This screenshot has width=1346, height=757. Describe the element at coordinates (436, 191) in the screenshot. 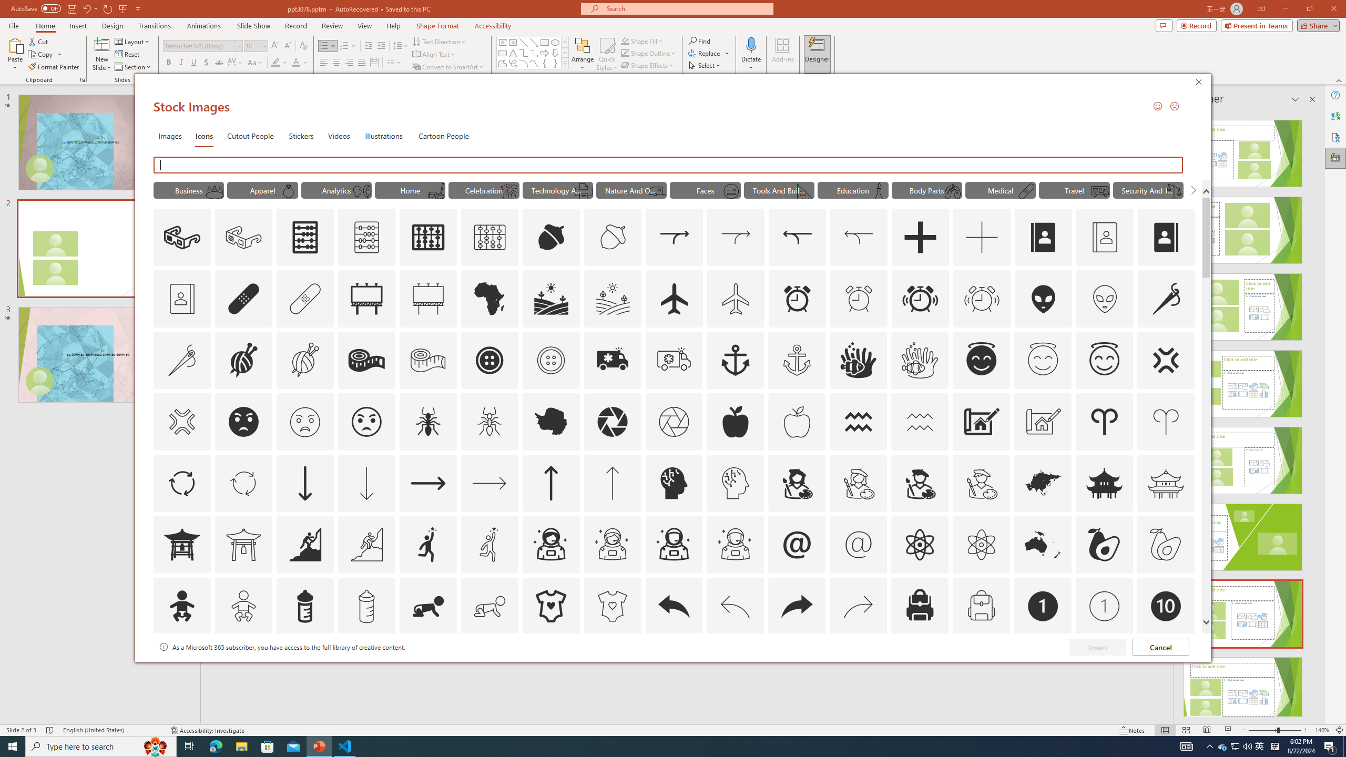

I see `AutomationID: Icons_MopAndBucket_M` at that location.